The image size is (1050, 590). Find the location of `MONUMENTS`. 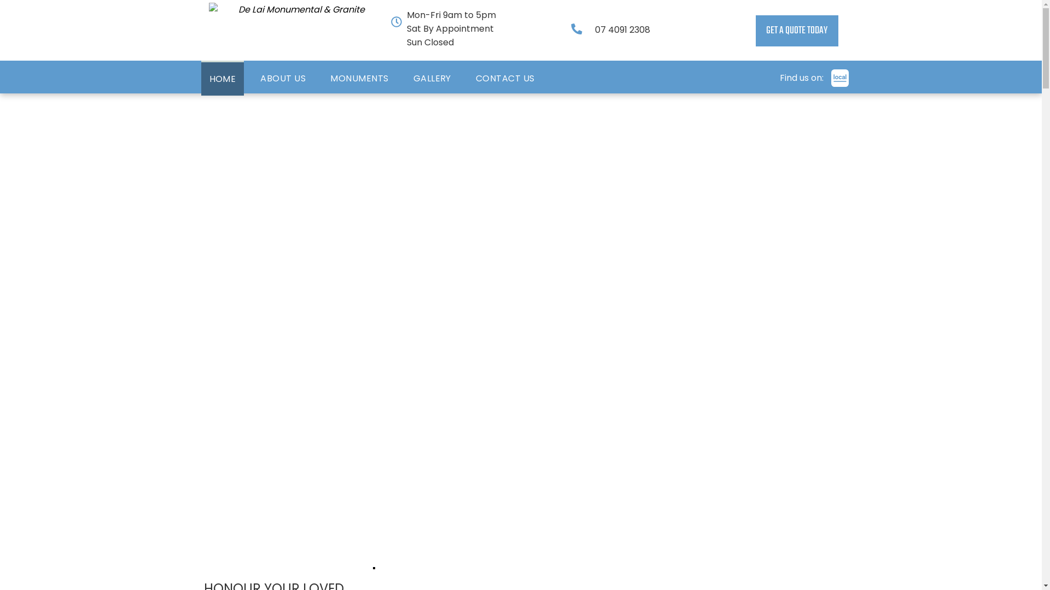

MONUMENTS is located at coordinates (359, 78).